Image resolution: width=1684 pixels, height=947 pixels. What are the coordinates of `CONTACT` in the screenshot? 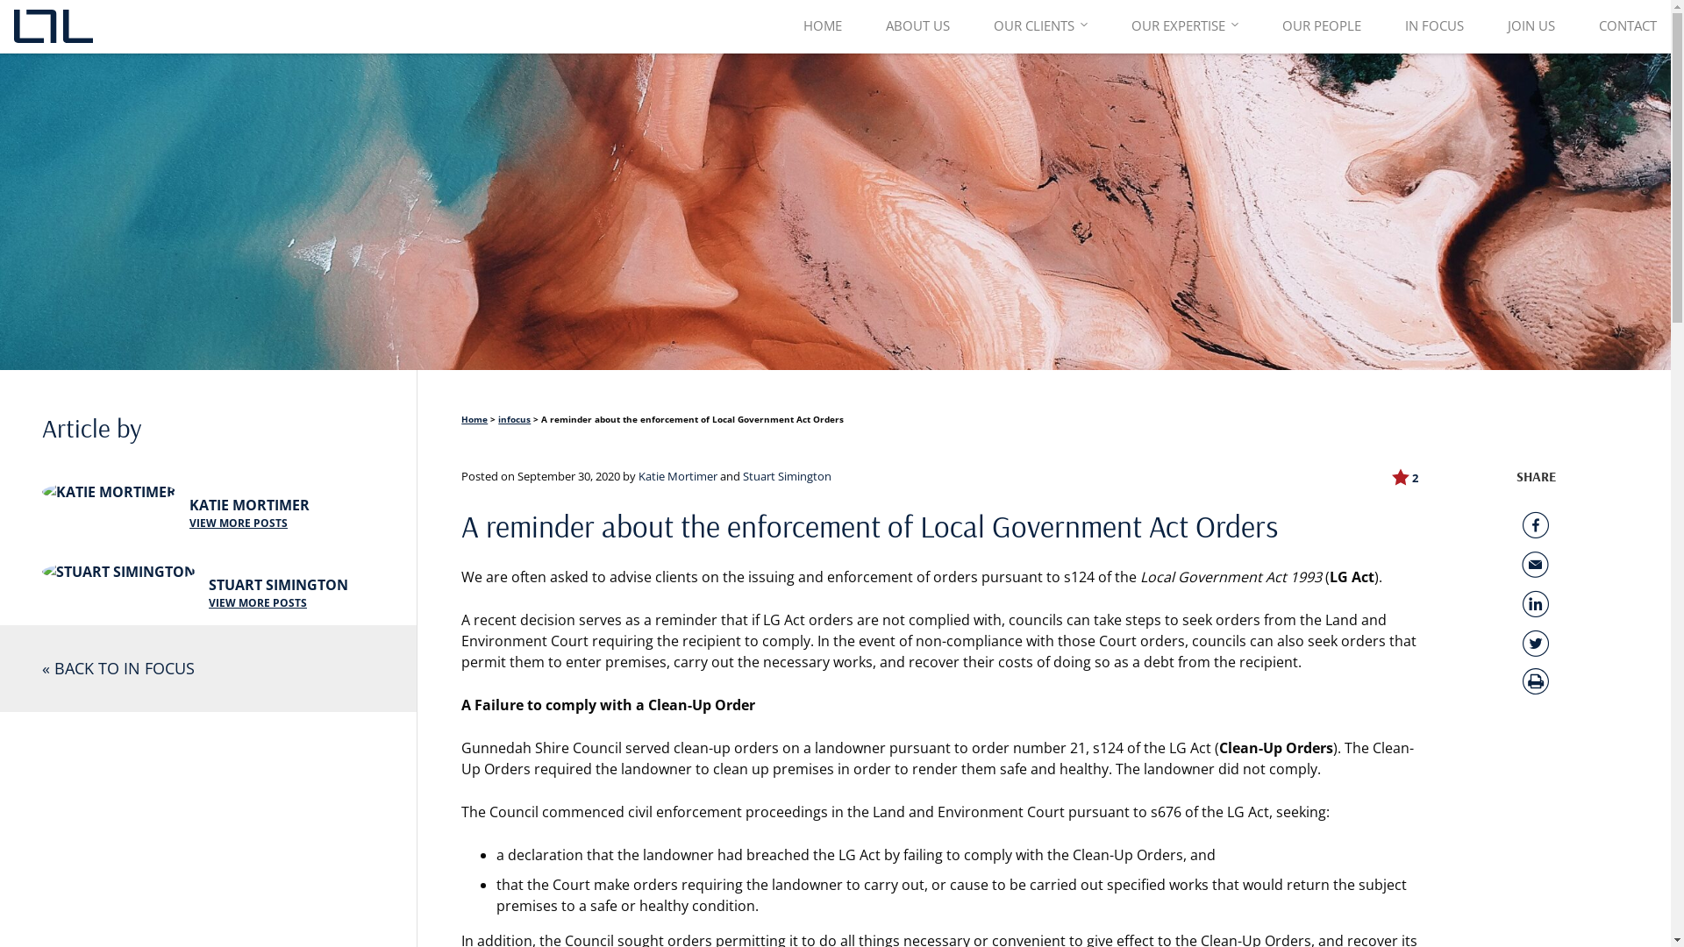 It's located at (1628, 26).